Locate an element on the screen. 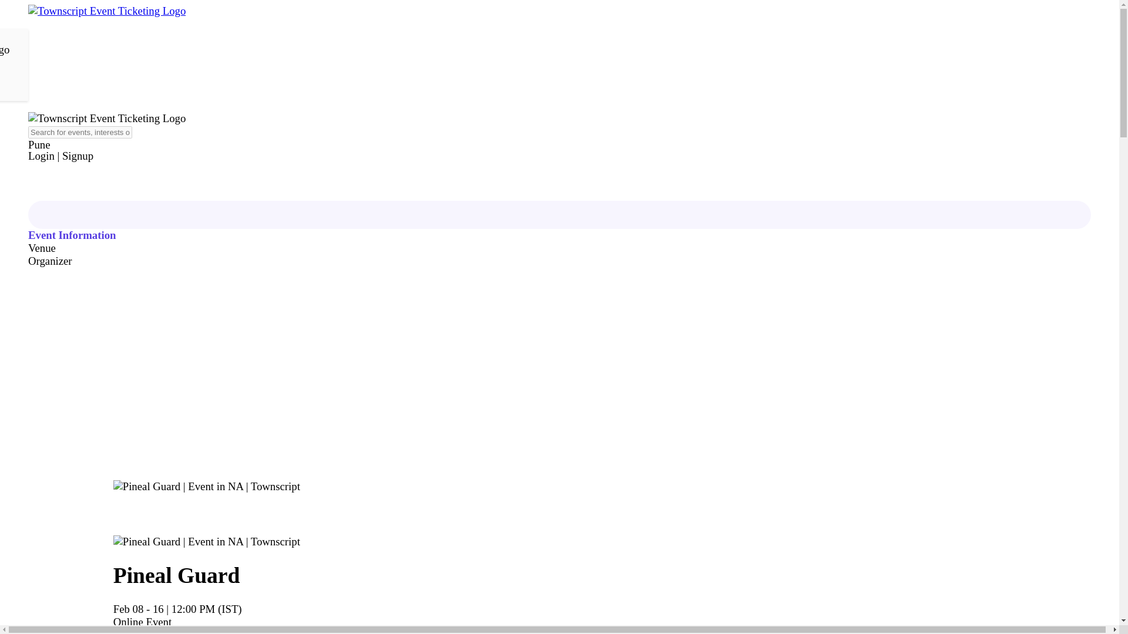 The image size is (1128, 634). Townscript Event Ticketing Logo is located at coordinates (107, 117).